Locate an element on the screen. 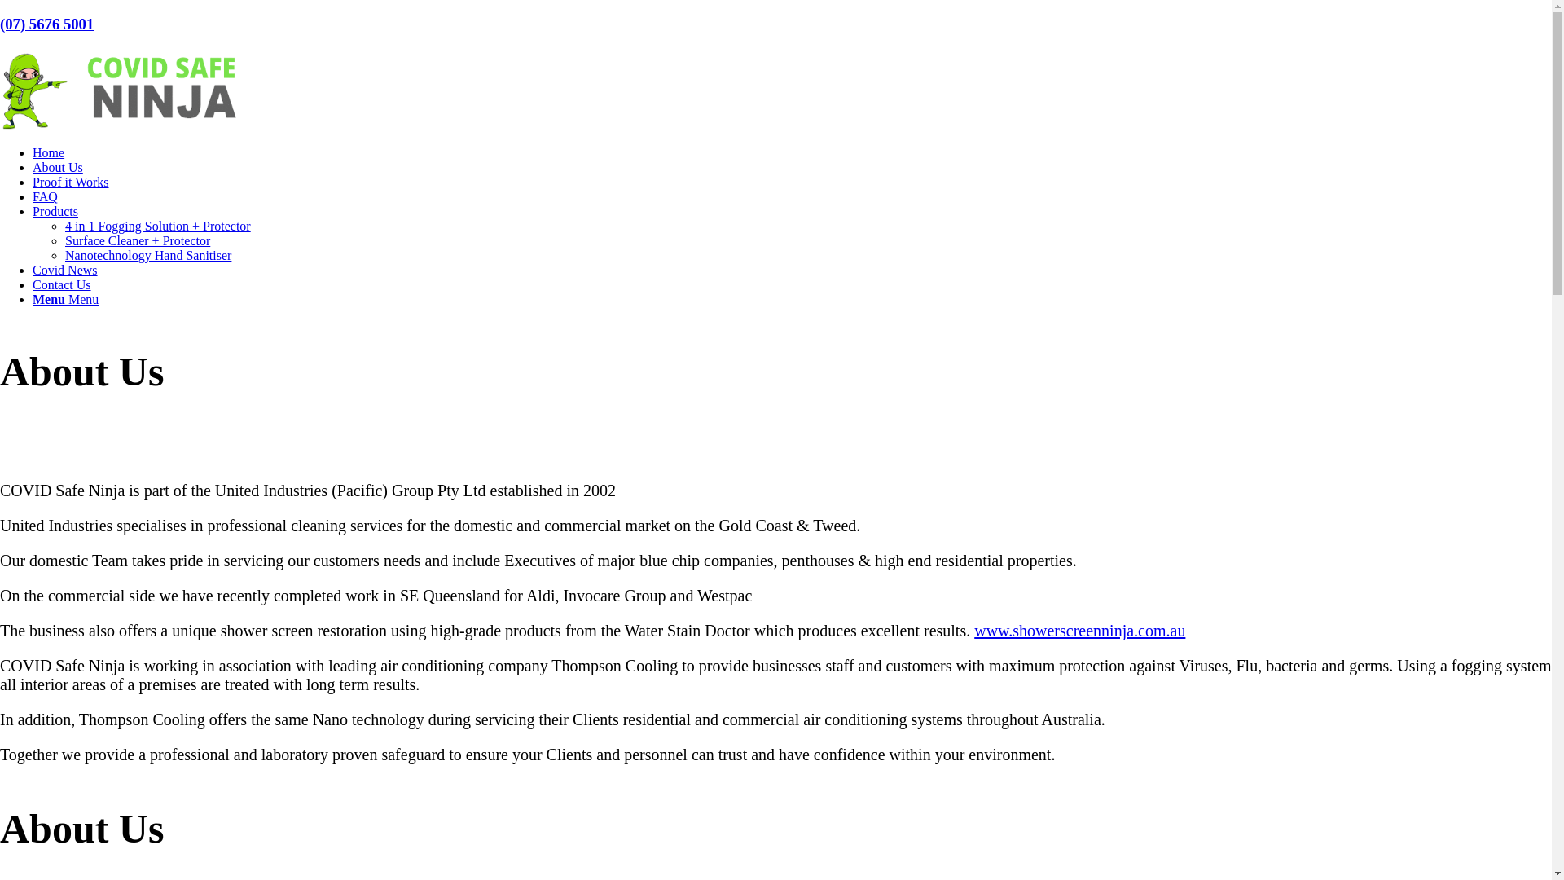  4 in 1 Fogging Solution + Protector is located at coordinates (158, 227).